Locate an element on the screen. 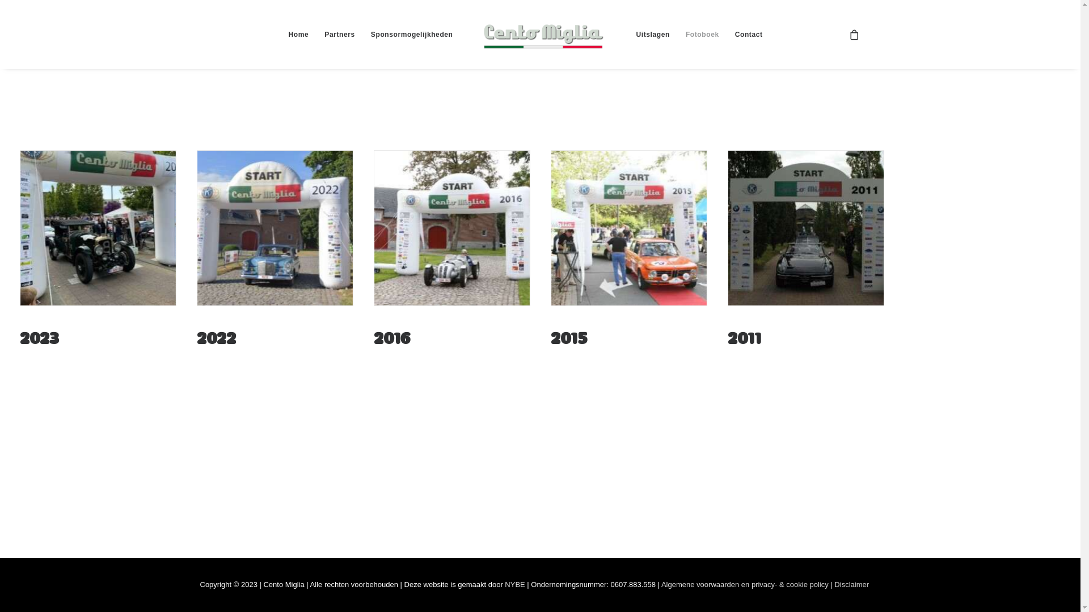 This screenshot has width=1089, height=612. Home is located at coordinates (299, 35).